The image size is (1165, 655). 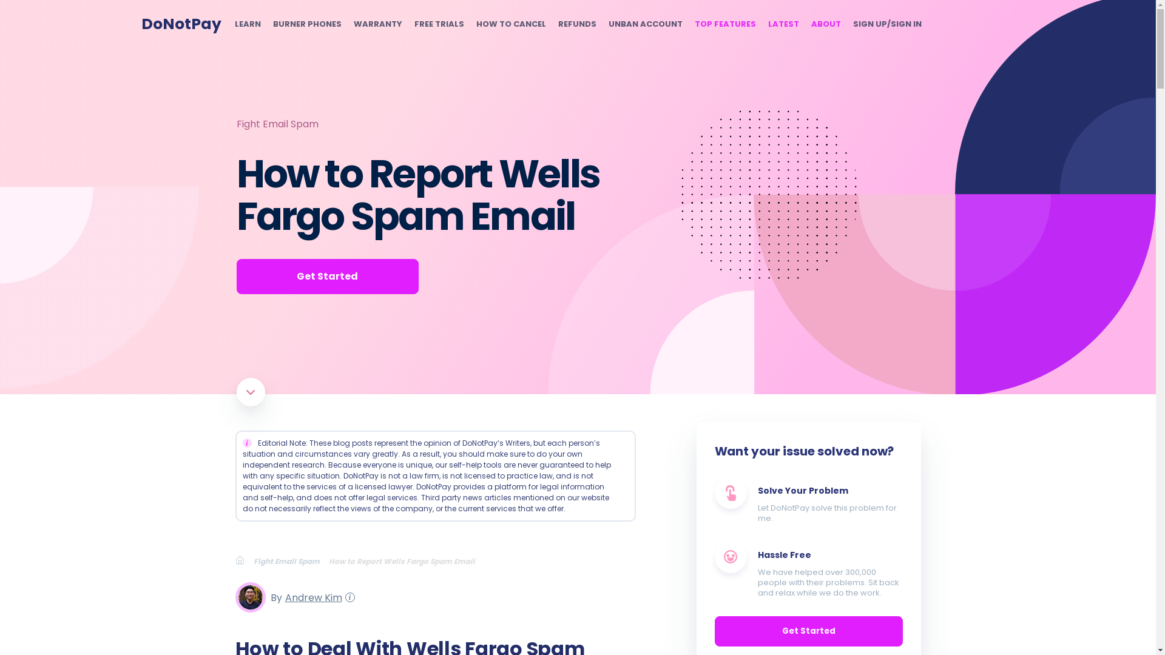 I want to click on UNBAN ACCOUNT, so click(x=644, y=24).